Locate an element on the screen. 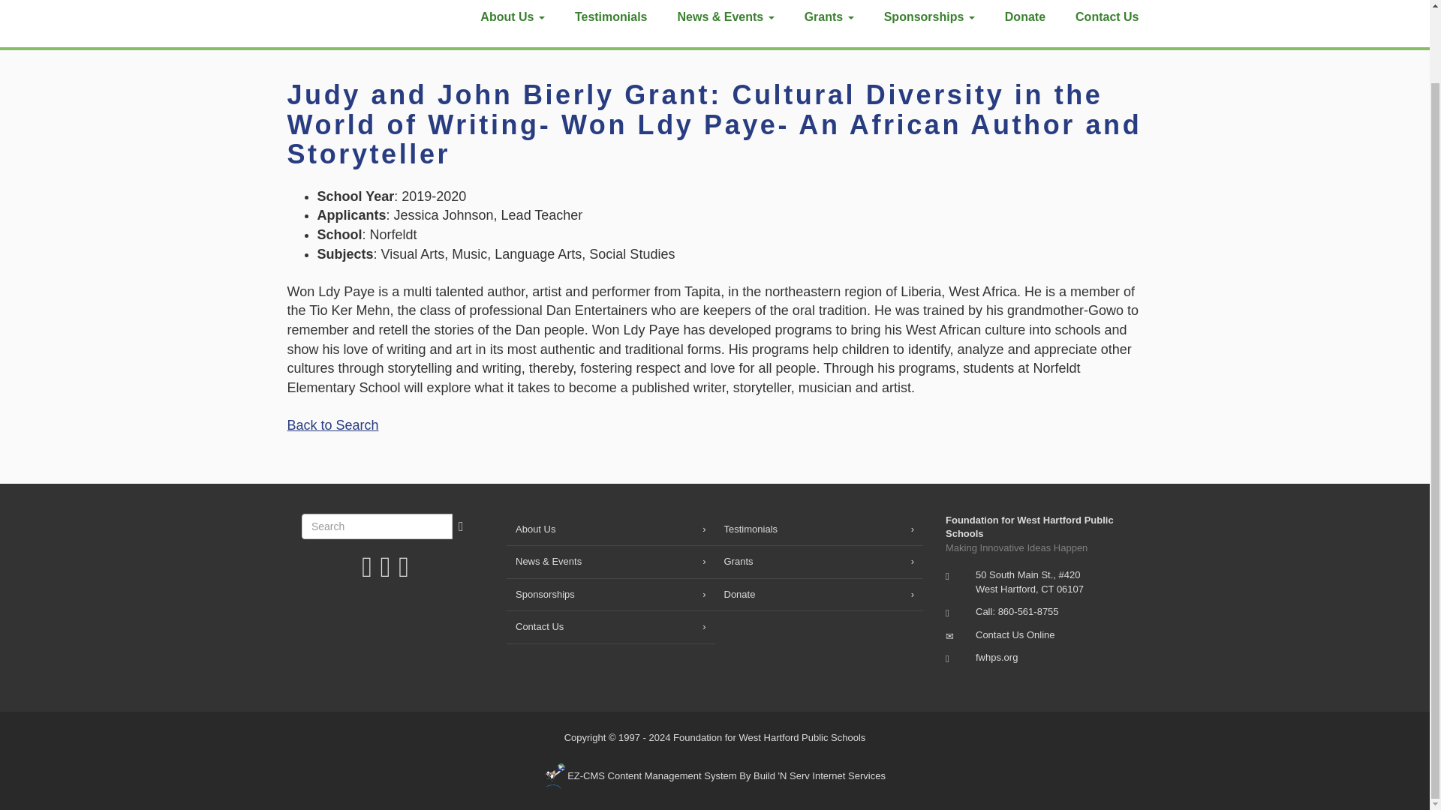 The image size is (1441, 810). Grants  is located at coordinates (829, 23).